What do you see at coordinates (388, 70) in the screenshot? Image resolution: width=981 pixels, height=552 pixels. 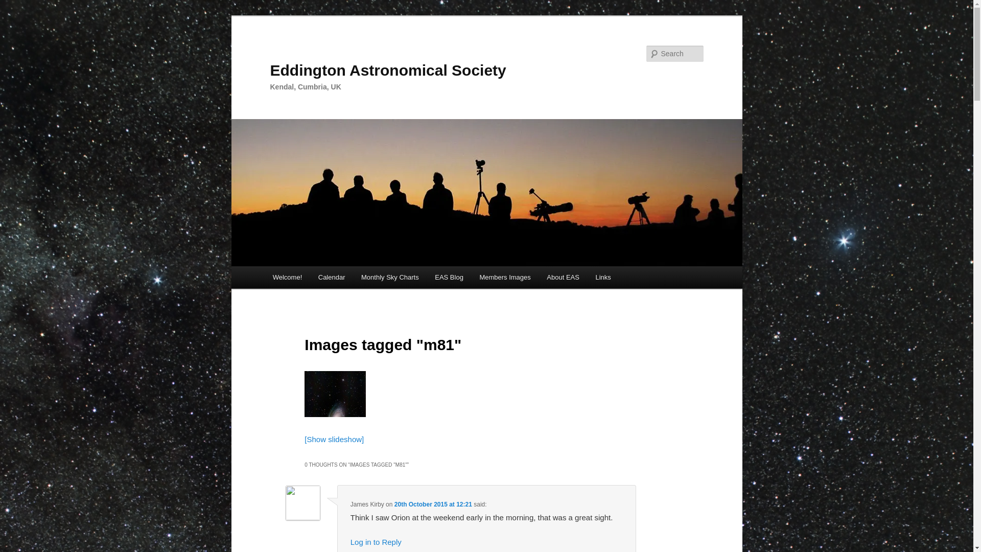 I see `Eddington Astronomical Society` at bounding box center [388, 70].